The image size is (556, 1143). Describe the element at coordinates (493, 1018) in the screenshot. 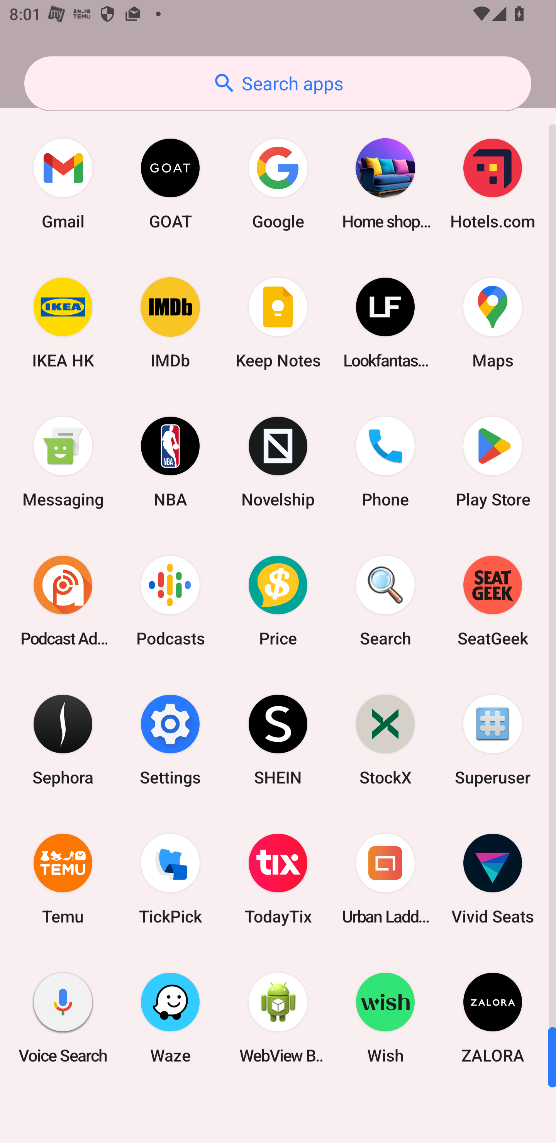

I see `ZALORA` at that location.